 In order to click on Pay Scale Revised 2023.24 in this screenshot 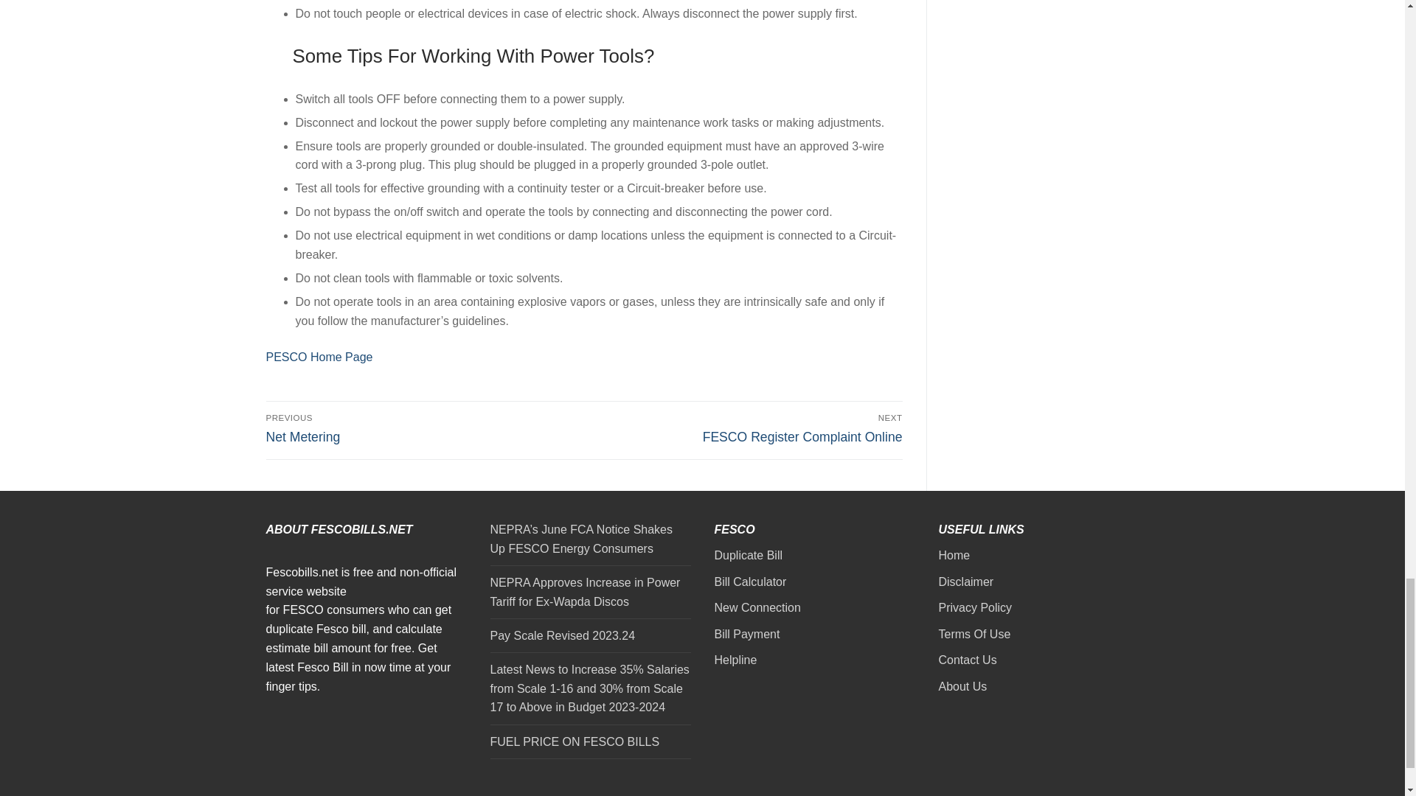, I will do `click(319, 357)`.